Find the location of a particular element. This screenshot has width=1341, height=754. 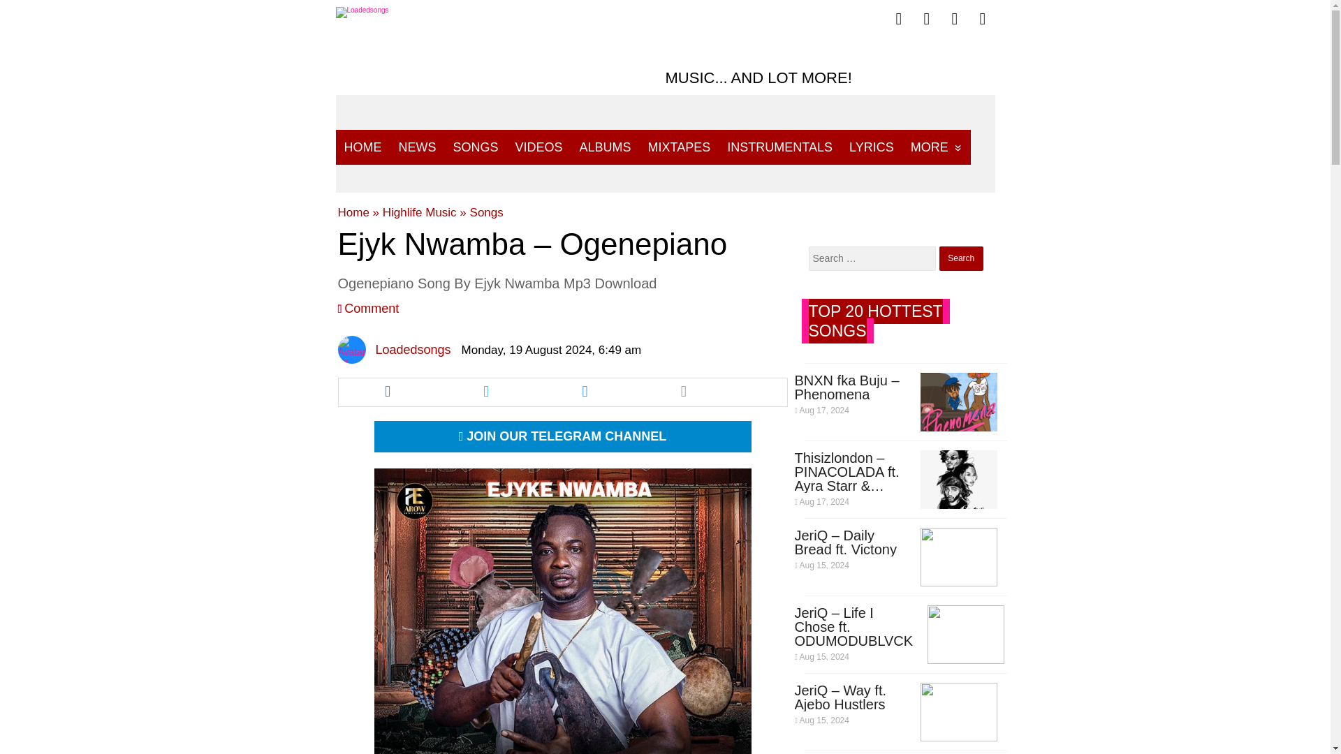

Loadedsongs is located at coordinates (413, 349).